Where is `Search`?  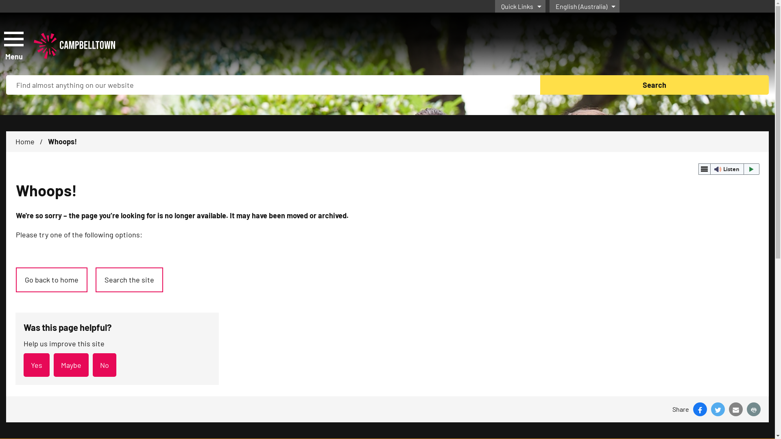
Search is located at coordinates (655, 85).